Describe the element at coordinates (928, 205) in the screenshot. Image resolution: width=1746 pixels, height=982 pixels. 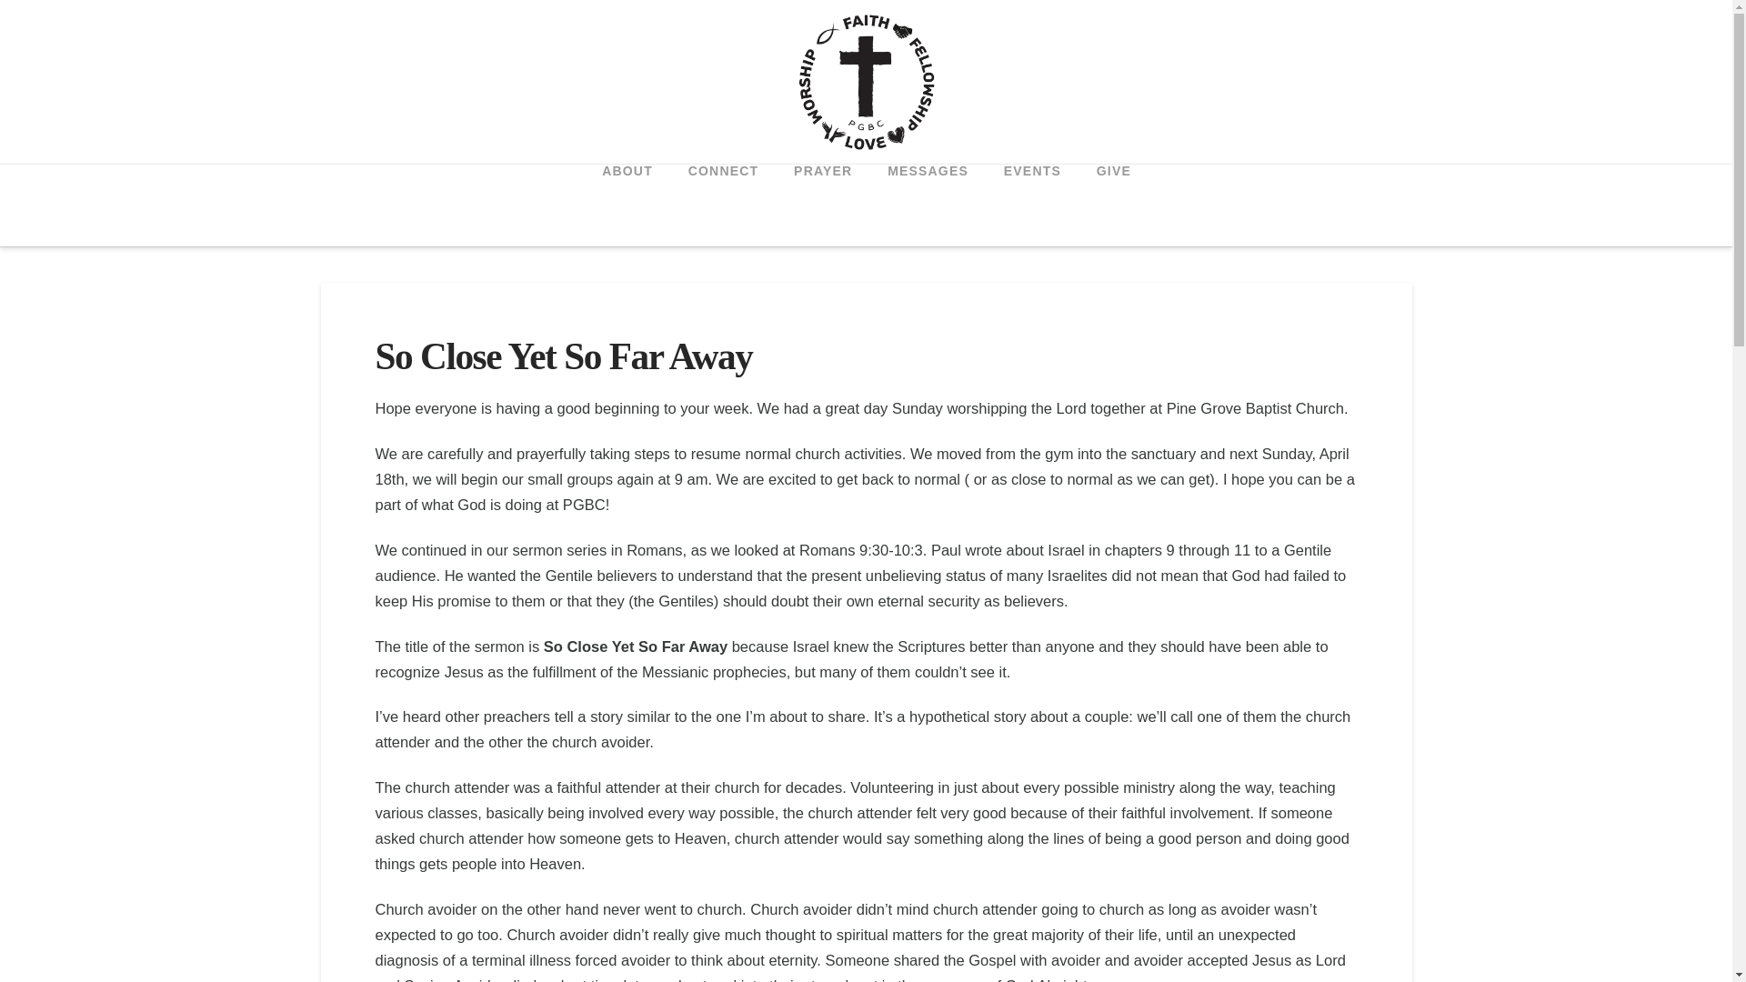
I see `MESSAGES` at that location.